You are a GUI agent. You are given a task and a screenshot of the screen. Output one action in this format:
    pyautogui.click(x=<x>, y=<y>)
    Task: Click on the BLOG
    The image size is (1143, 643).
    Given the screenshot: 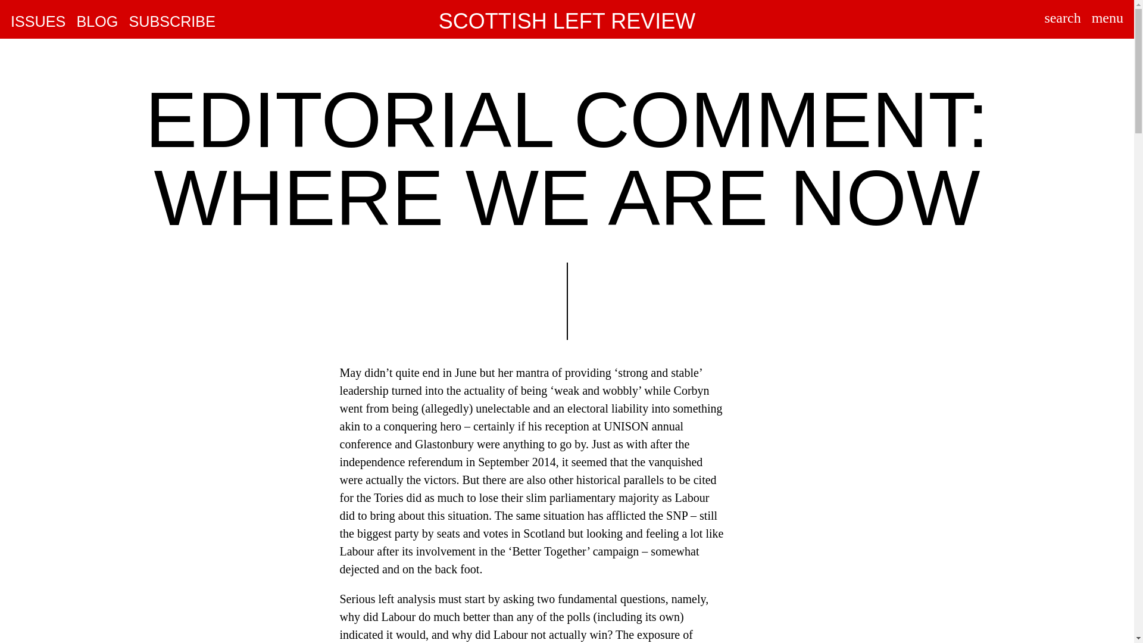 What is the action you would take?
    pyautogui.click(x=96, y=22)
    